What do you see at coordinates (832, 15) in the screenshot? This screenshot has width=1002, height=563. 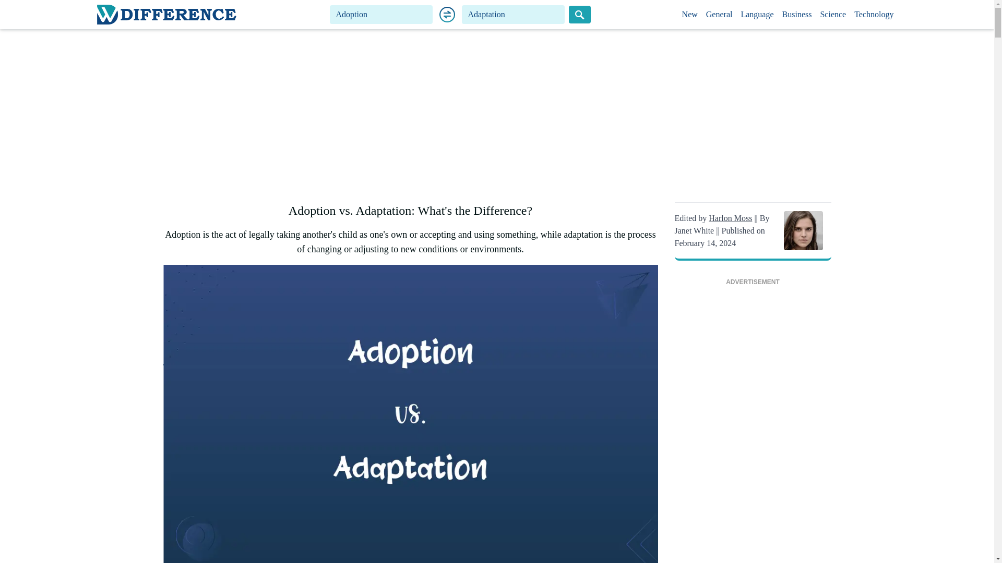 I see `Science` at bounding box center [832, 15].